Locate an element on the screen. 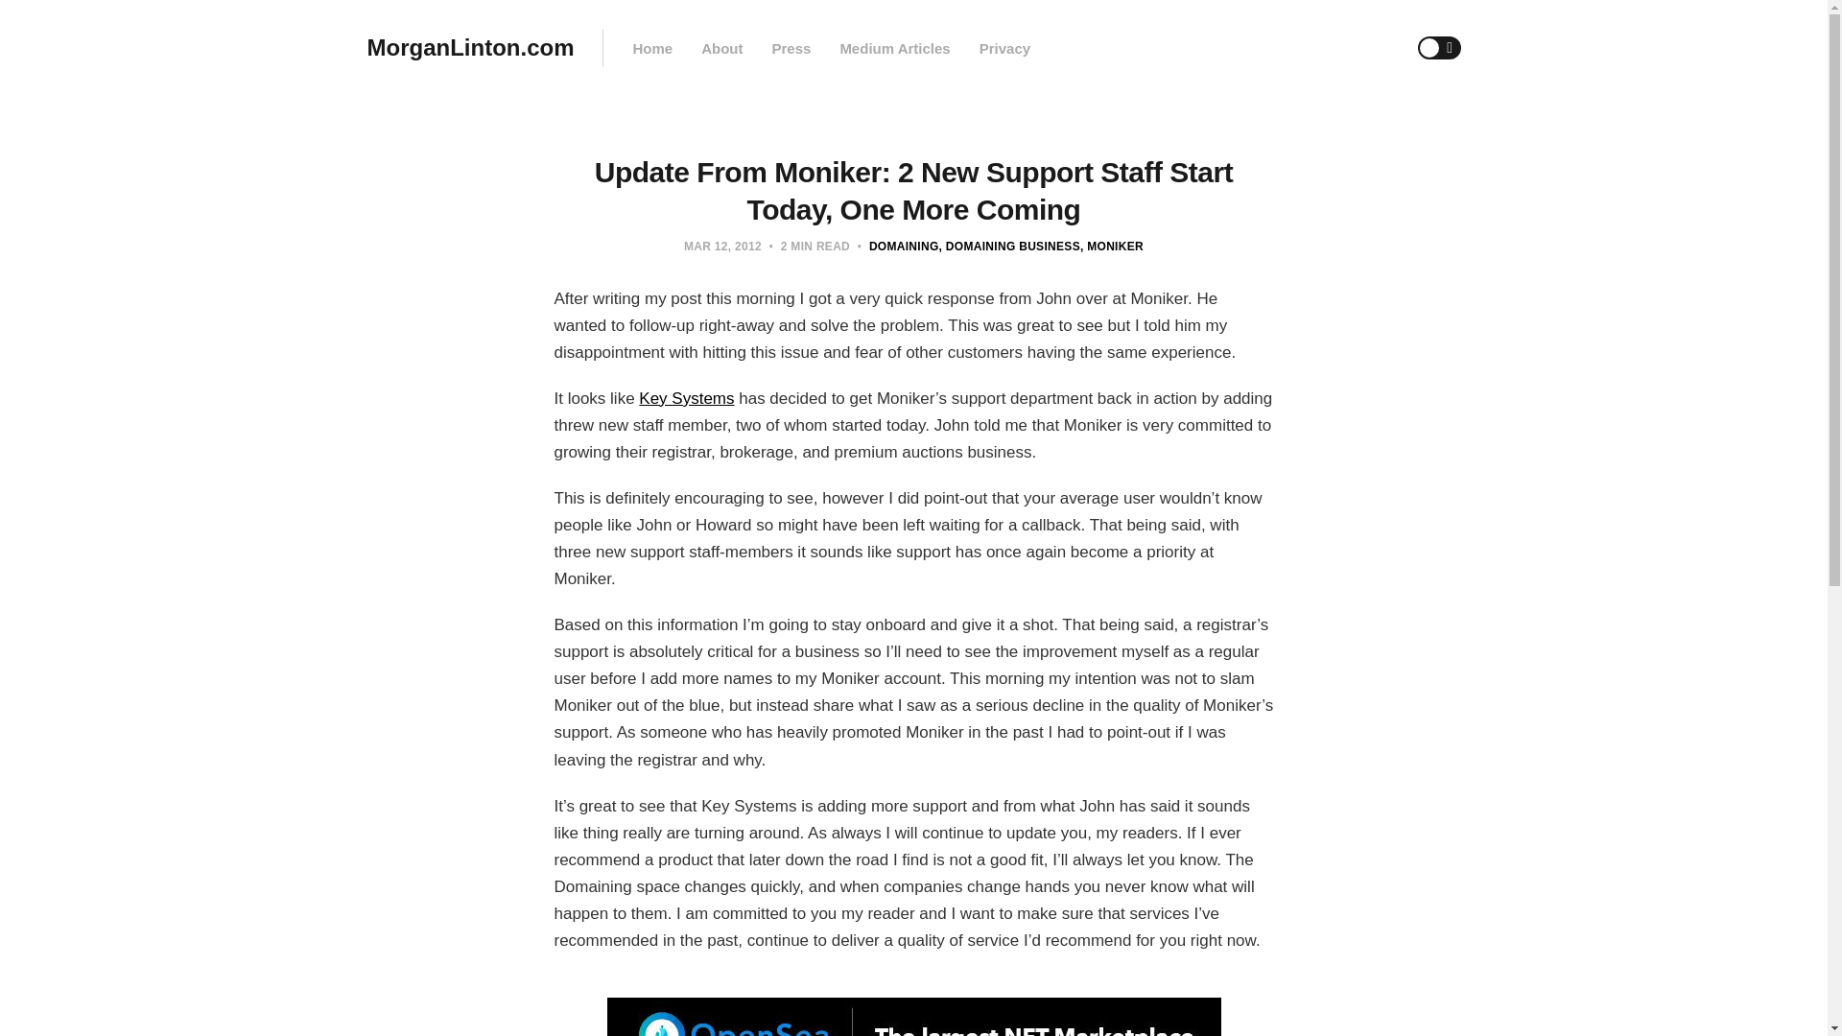 This screenshot has height=1036, width=1842. MONIKER is located at coordinates (1111, 246).